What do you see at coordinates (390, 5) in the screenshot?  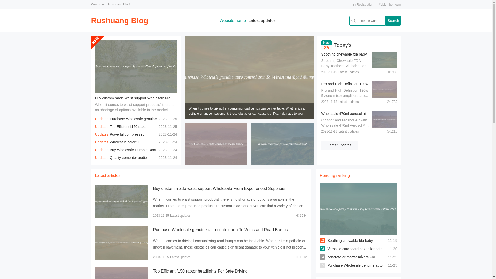 I see `Member login` at bounding box center [390, 5].